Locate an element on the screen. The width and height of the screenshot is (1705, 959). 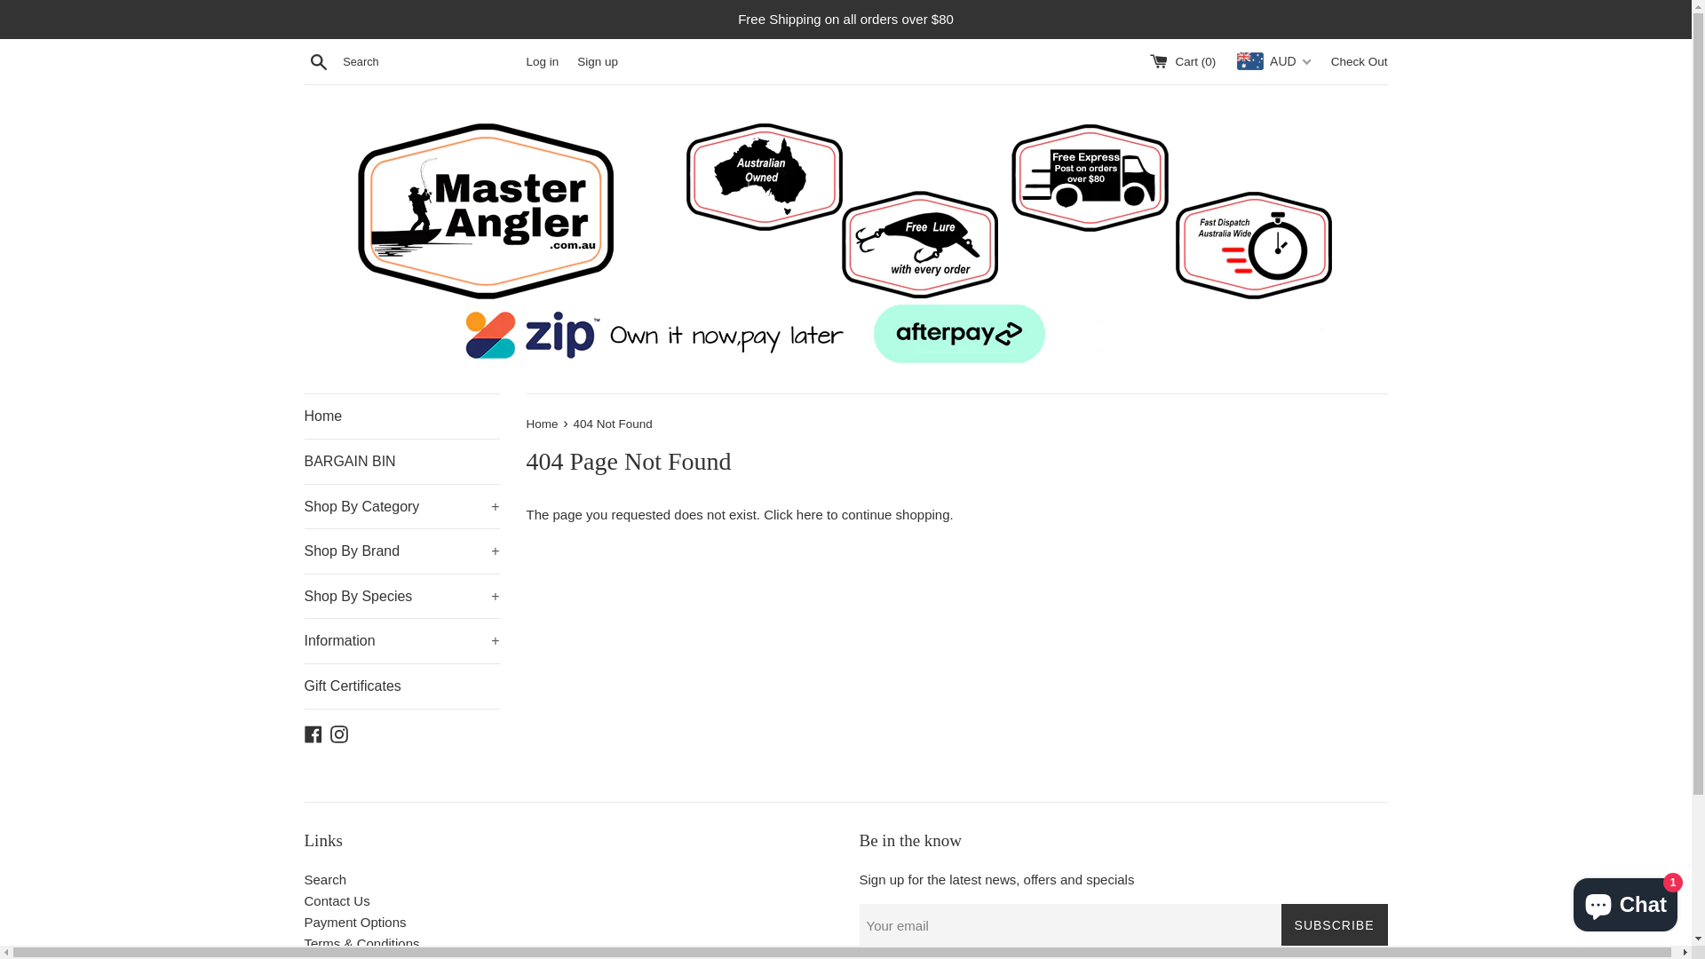
Search is located at coordinates (325, 879).